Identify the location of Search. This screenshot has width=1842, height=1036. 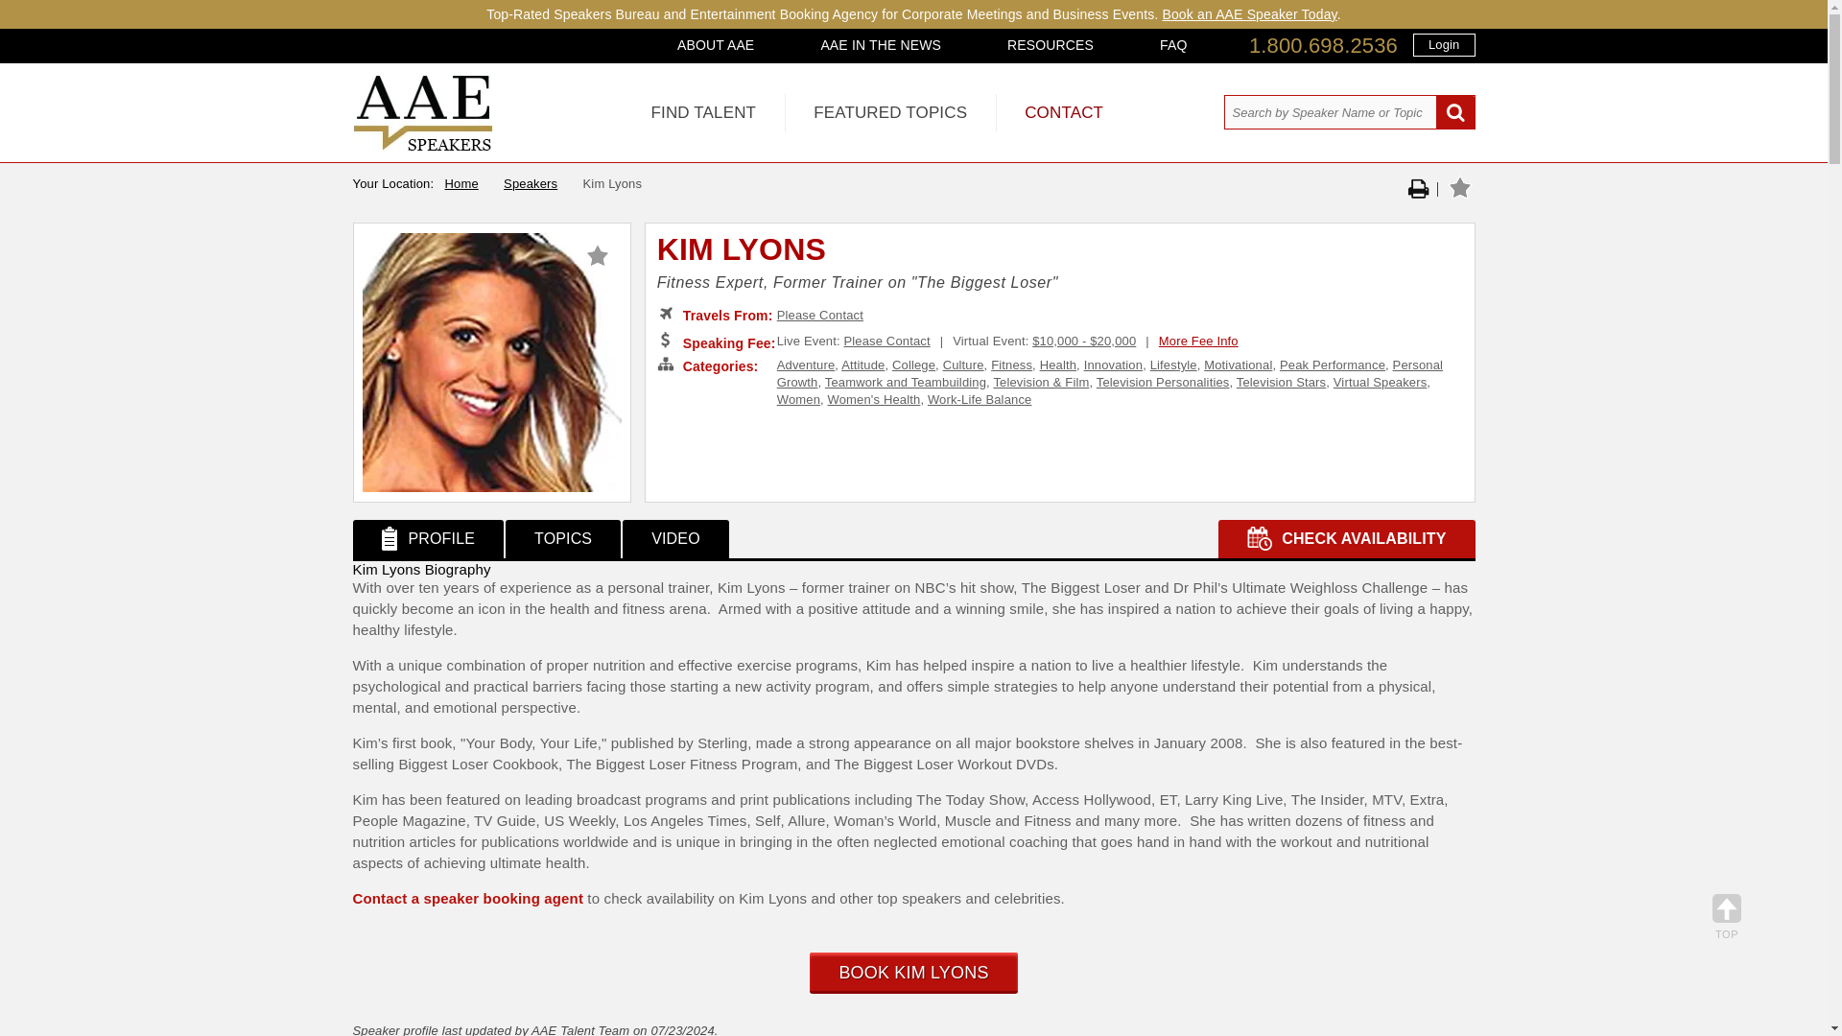
(1454, 113).